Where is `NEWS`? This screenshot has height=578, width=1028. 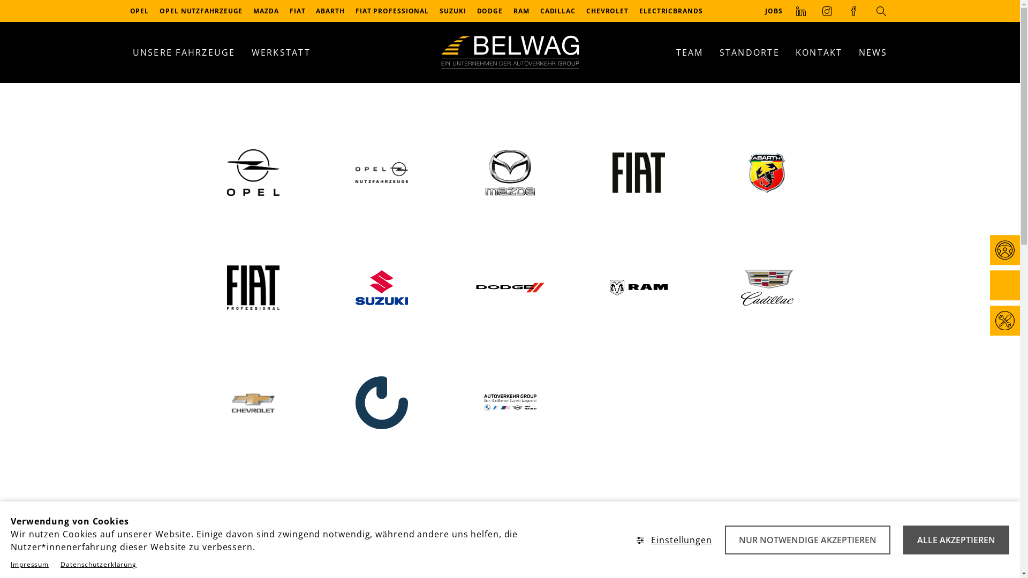
NEWS is located at coordinates (873, 52).